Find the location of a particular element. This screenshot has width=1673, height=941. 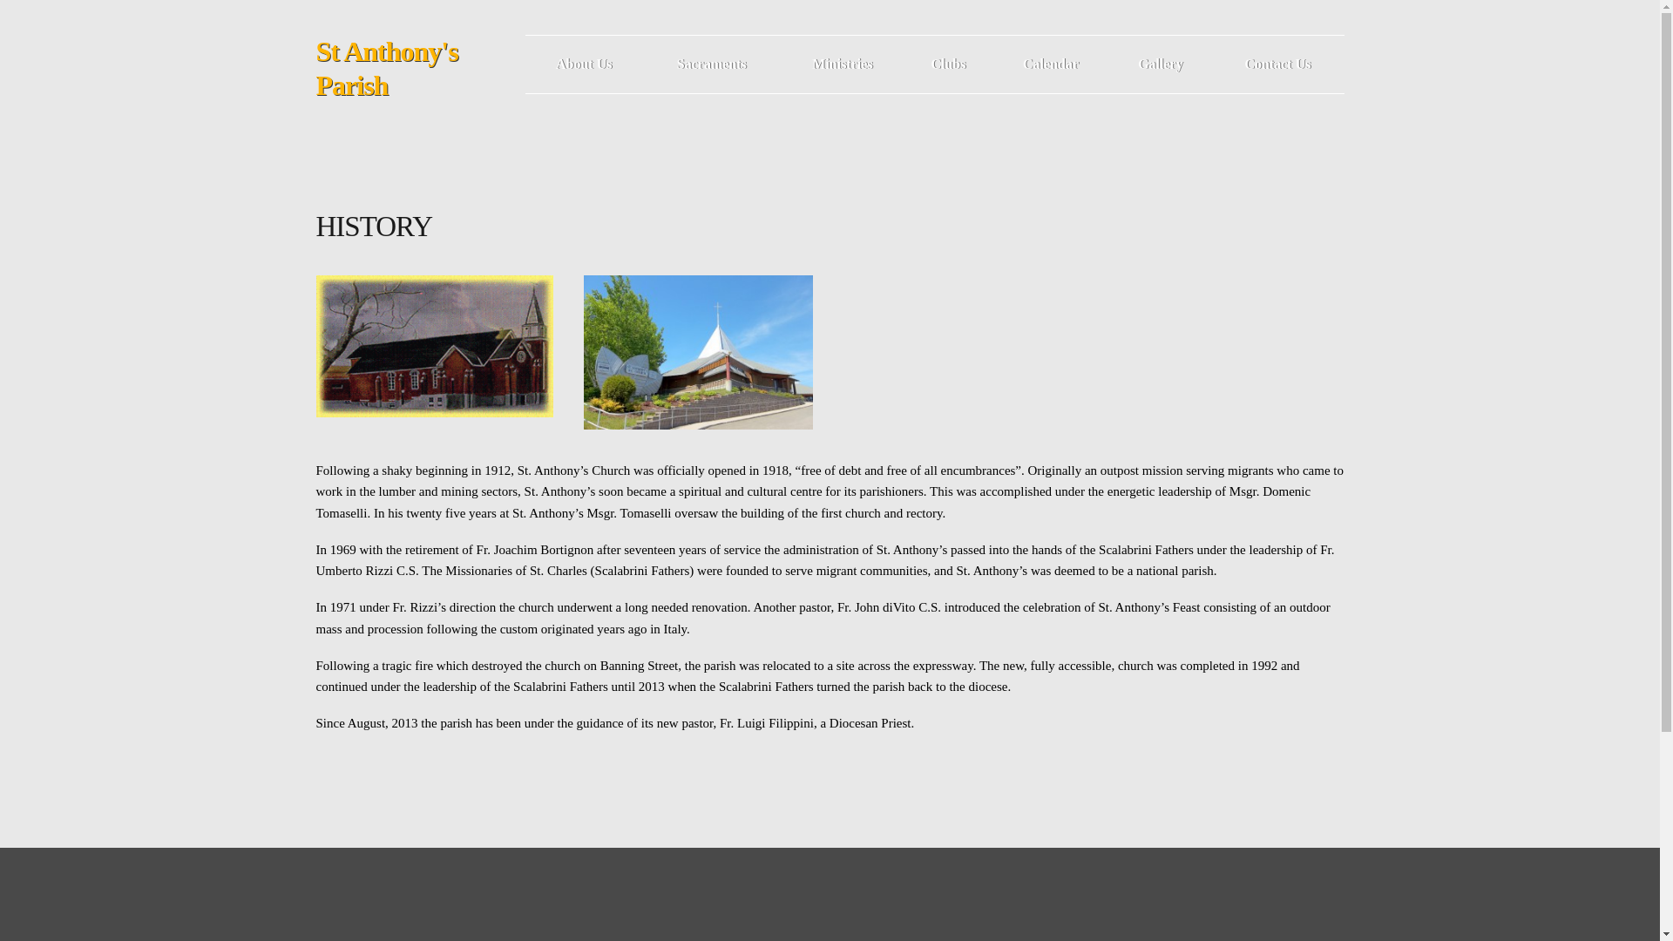

Clubs is located at coordinates (948, 64).